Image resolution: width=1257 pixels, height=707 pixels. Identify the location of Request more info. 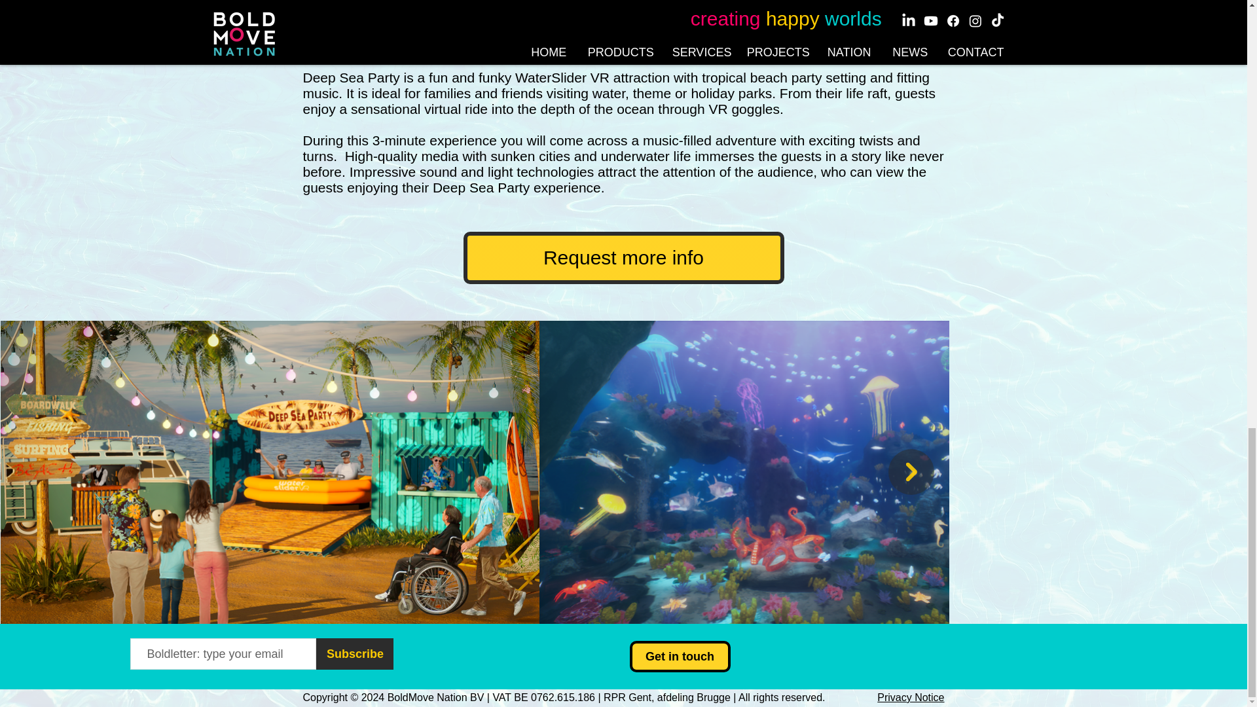
(624, 258).